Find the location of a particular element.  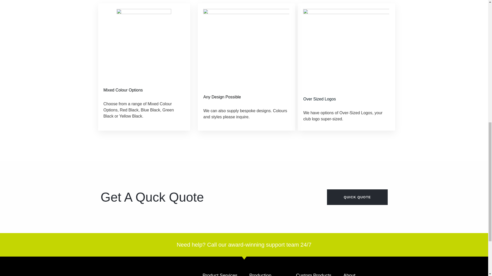

Mixed Colour Options is located at coordinates (144, 90).